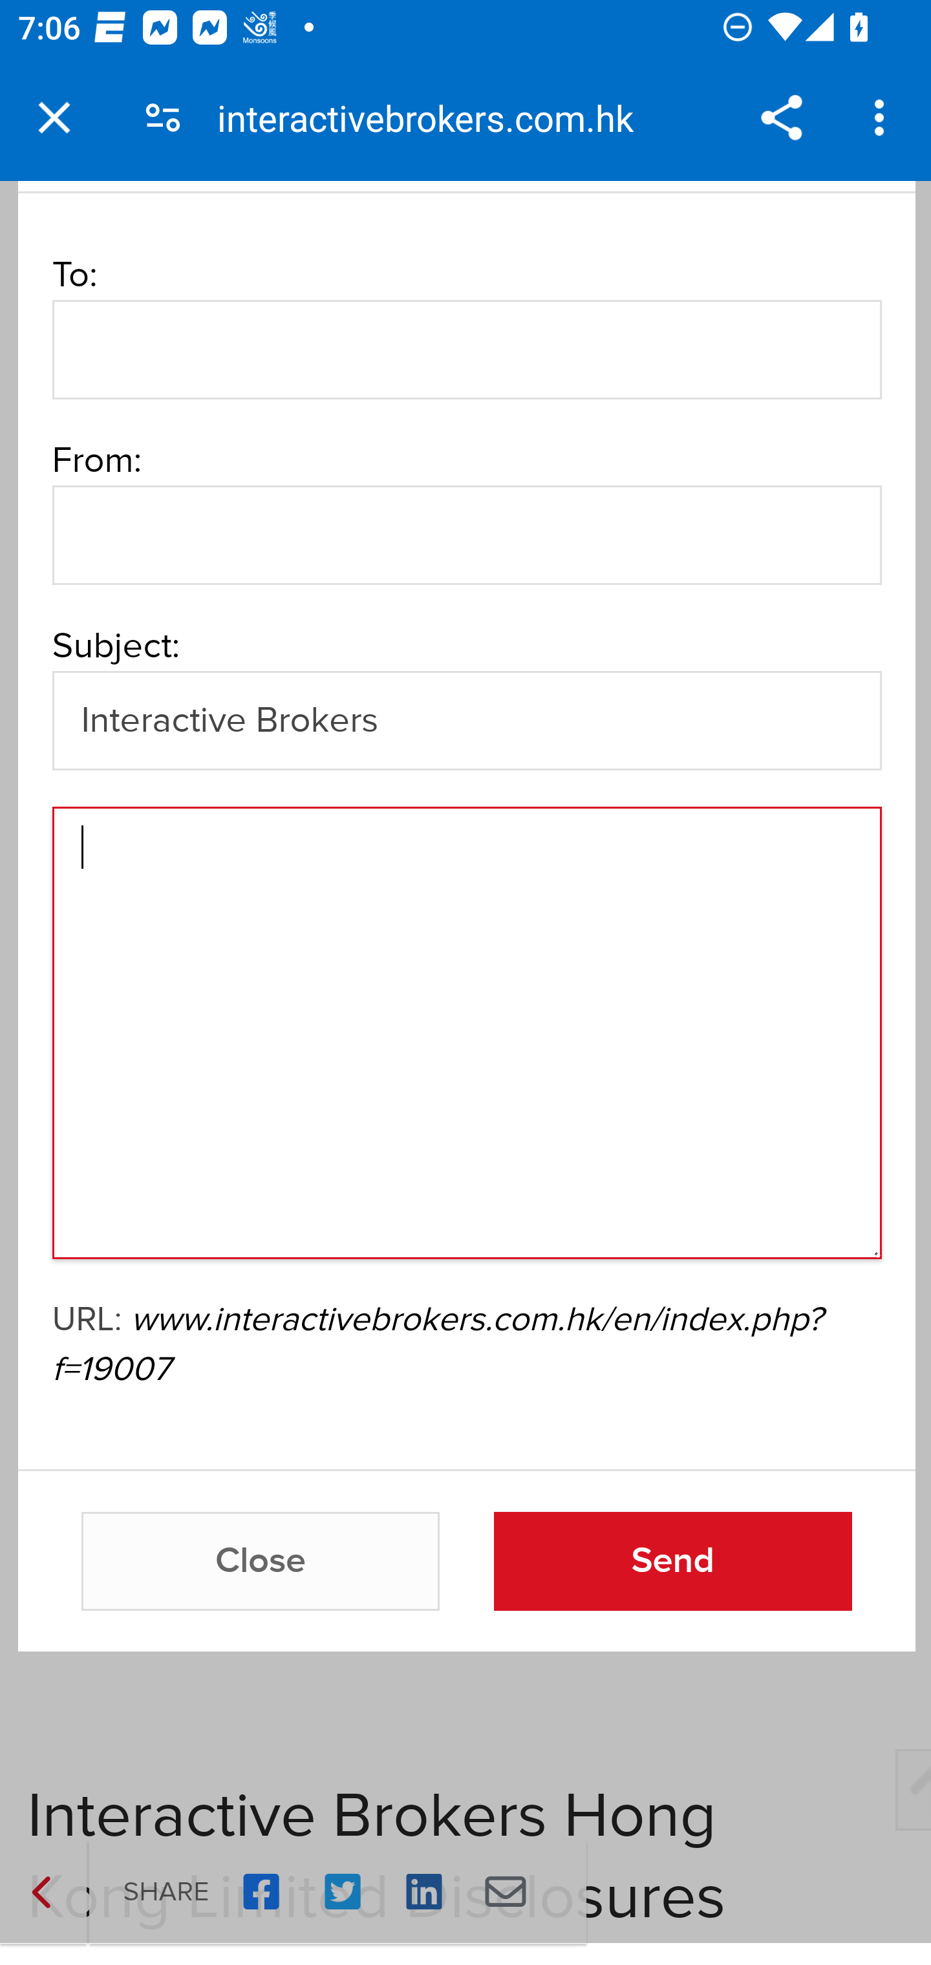 Image resolution: width=931 pixels, height=1965 pixels. What do you see at coordinates (434, 118) in the screenshot?
I see `interactivebrokers.com.hk` at bounding box center [434, 118].